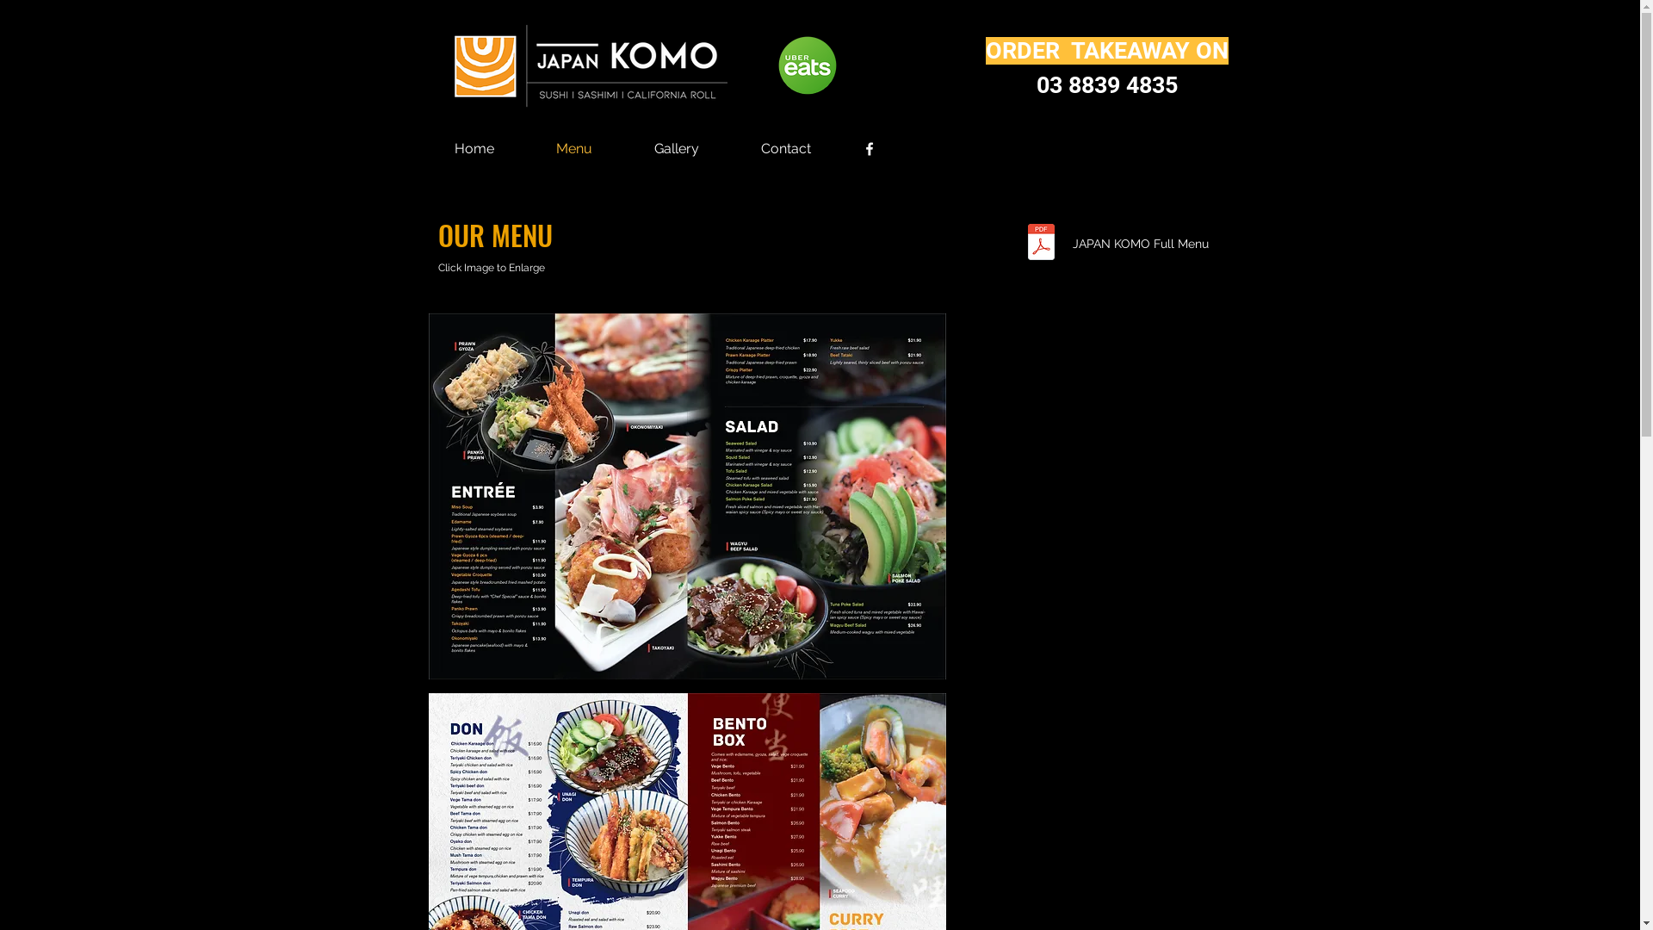 Image resolution: width=1653 pixels, height=930 pixels. Describe the element at coordinates (785, 148) in the screenshot. I see `Contact` at that location.